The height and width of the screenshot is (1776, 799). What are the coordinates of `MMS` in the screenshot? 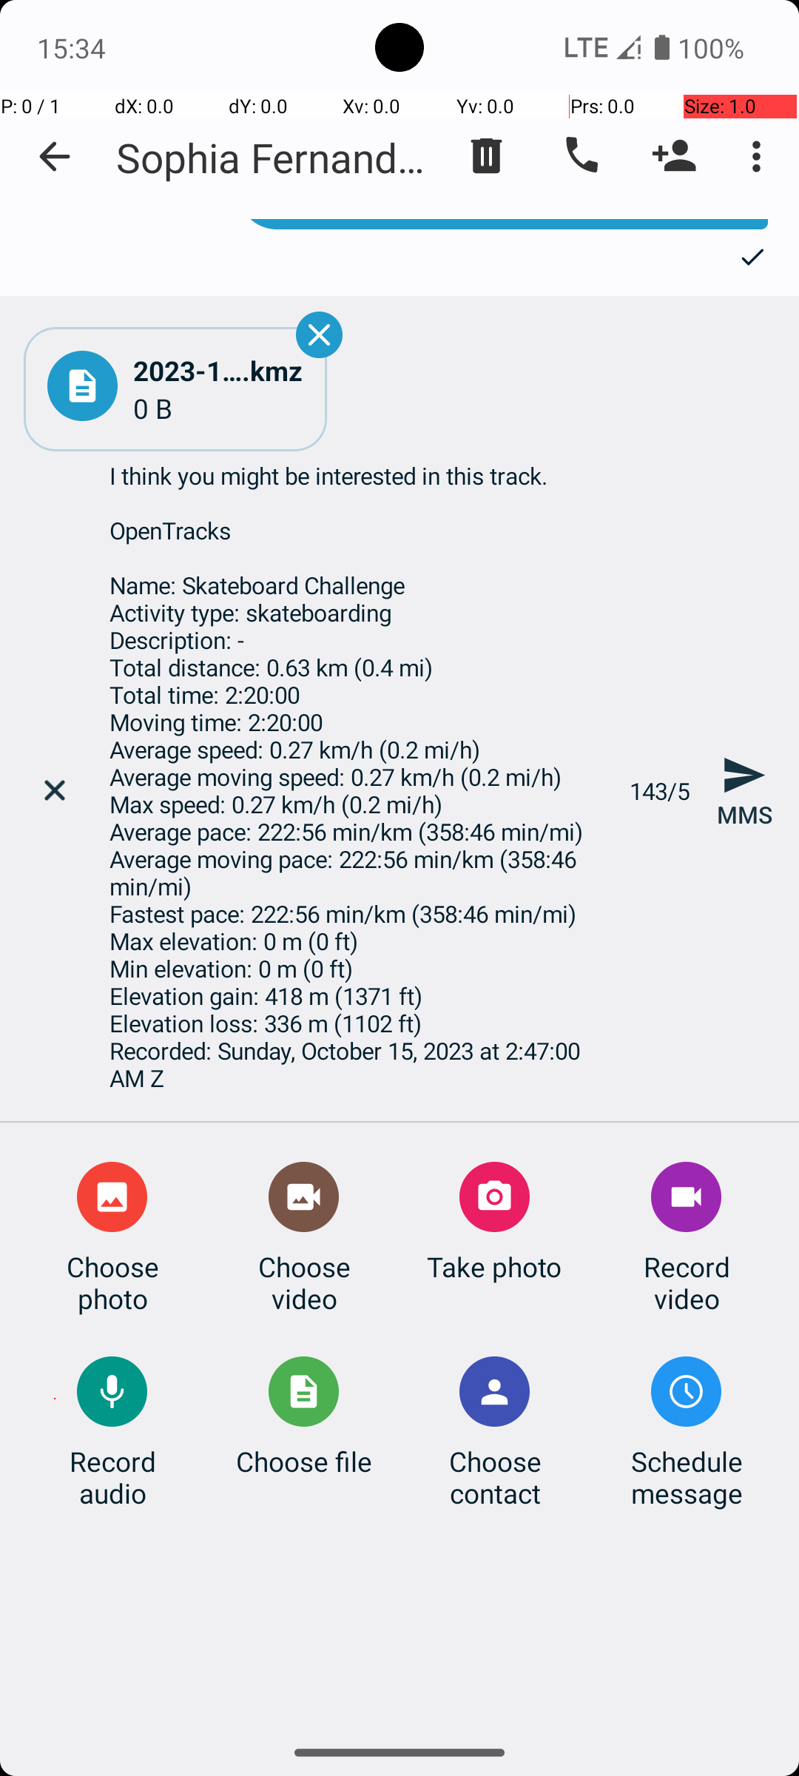 It's located at (744, 790).